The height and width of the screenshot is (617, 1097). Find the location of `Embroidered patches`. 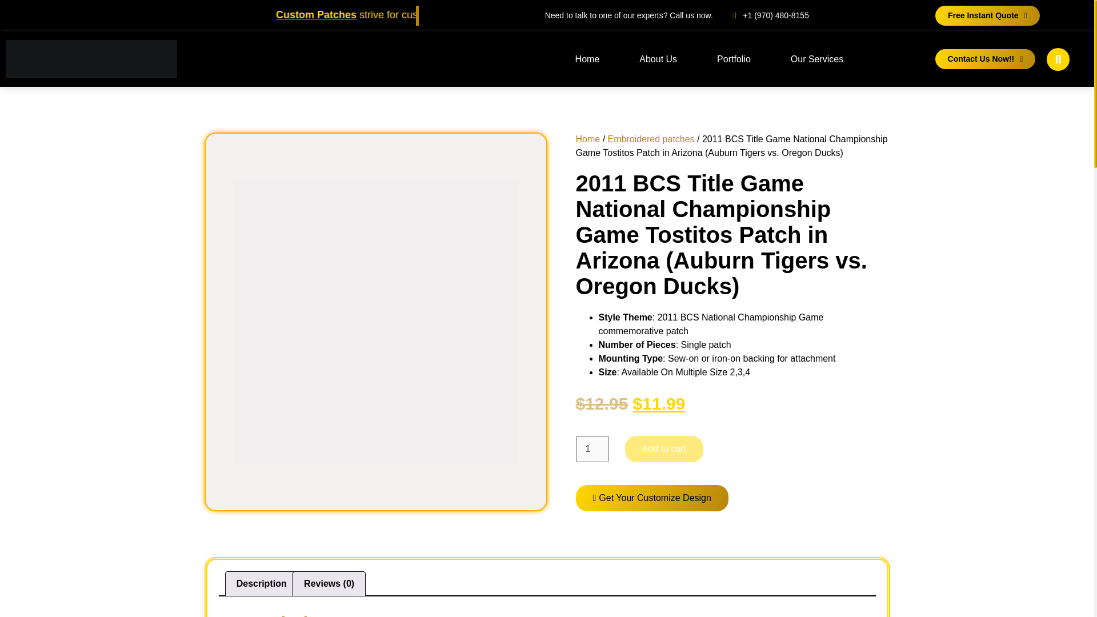

Embroidered patches is located at coordinates (651, 139).